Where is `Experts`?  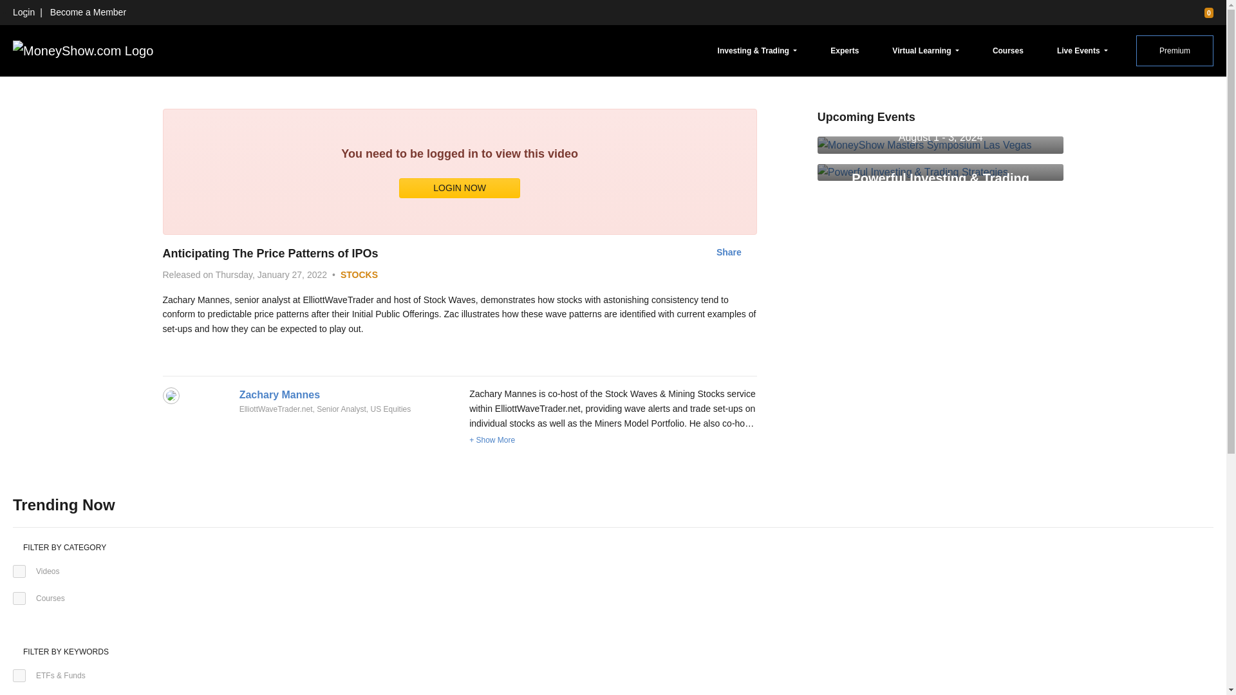
Experts is located at coordinates (845, 50).